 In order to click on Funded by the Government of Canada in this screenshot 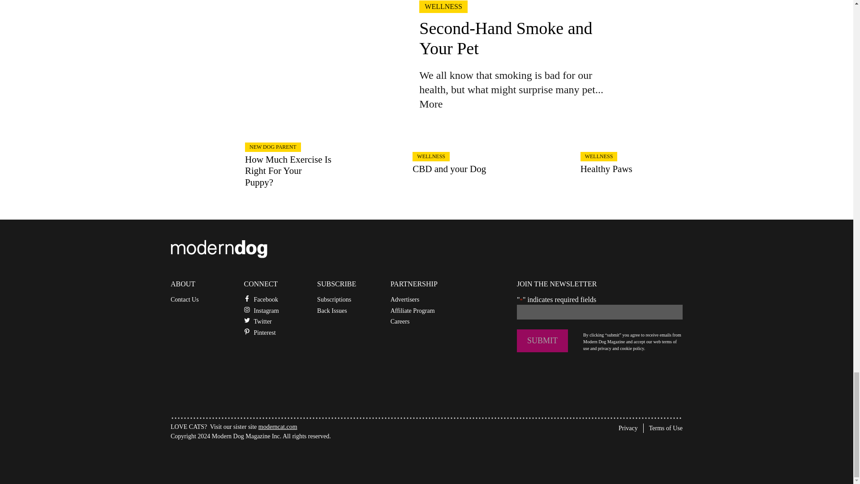, I will do `click(237, 458)`.